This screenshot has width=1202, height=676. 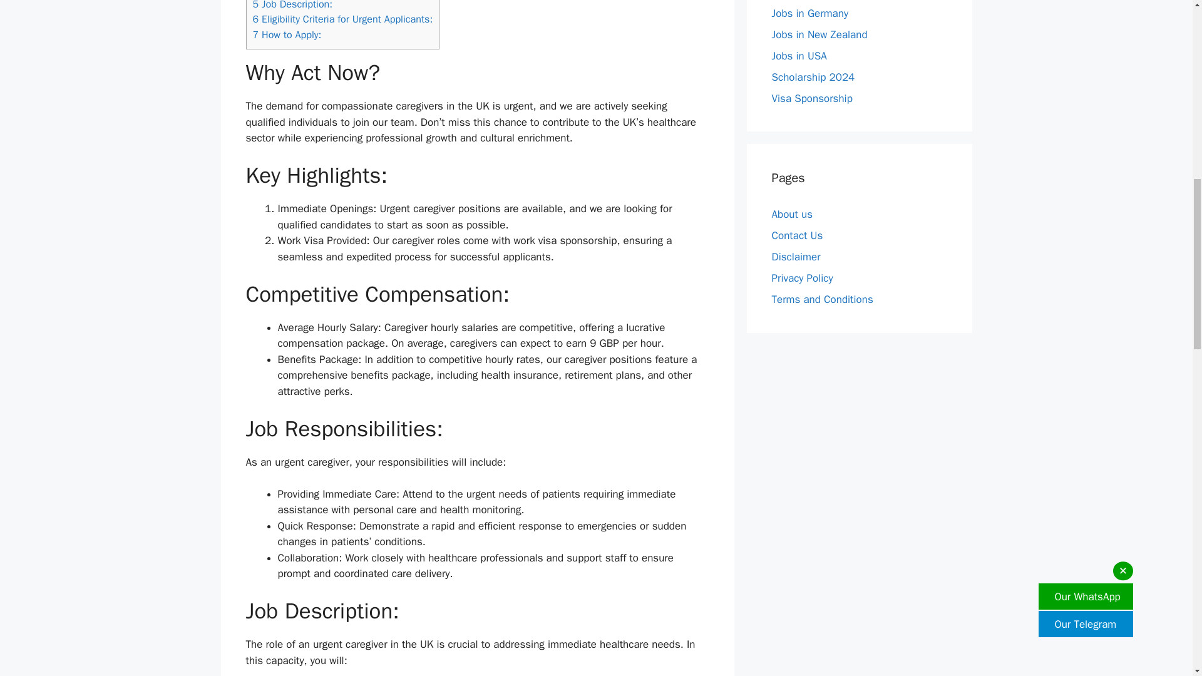 What do you see at coordinates (791, 214) in the screenshot?
I see `About us` at bounding box center [791, 214].